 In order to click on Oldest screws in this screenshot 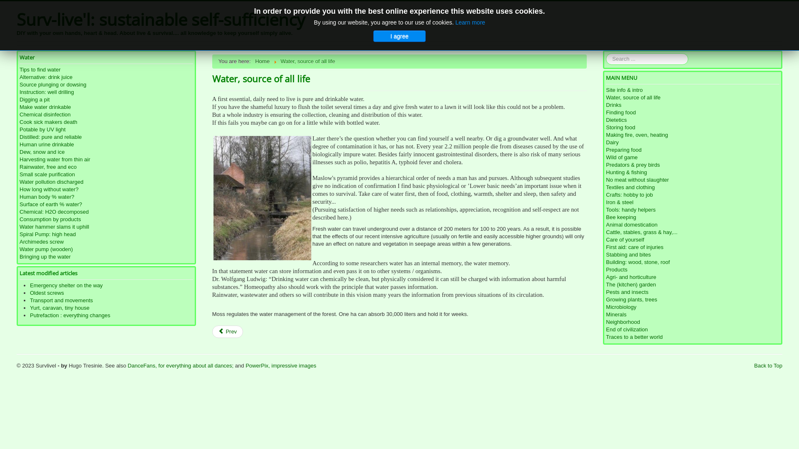, I will do `click(47, 293)`.